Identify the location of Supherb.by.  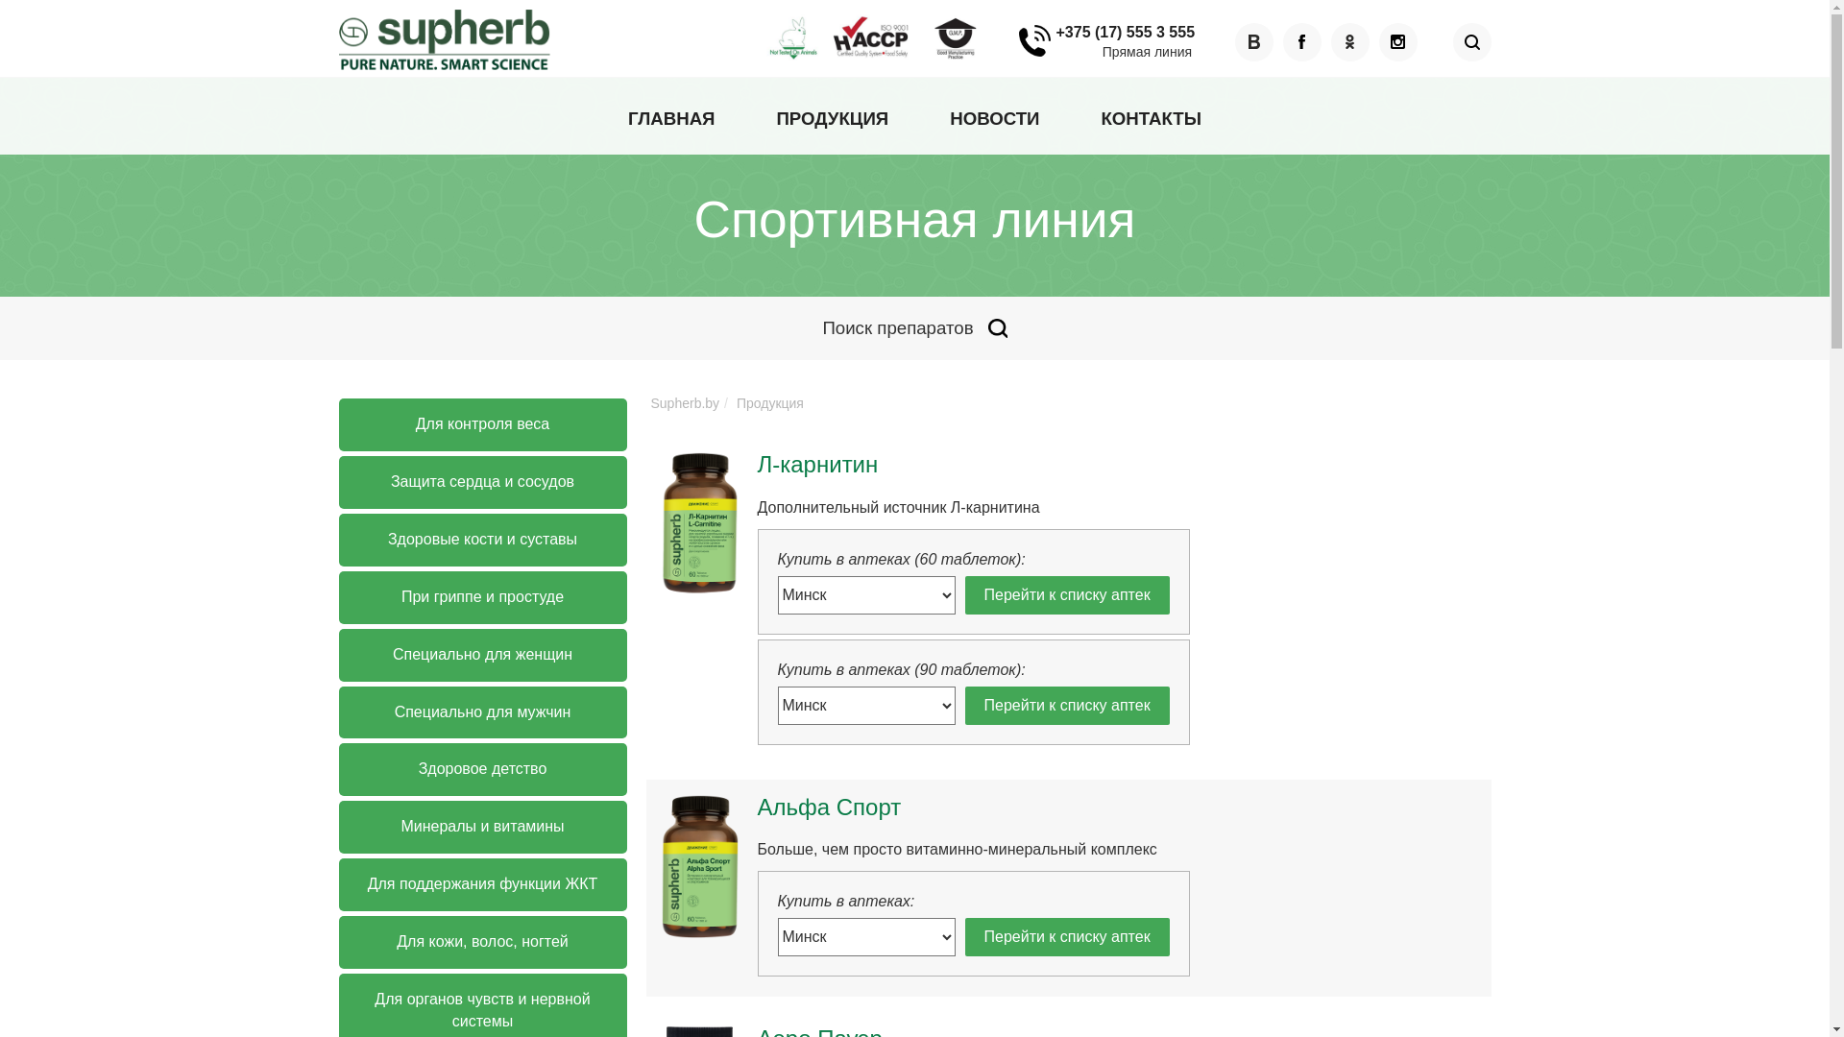
(685, 403).